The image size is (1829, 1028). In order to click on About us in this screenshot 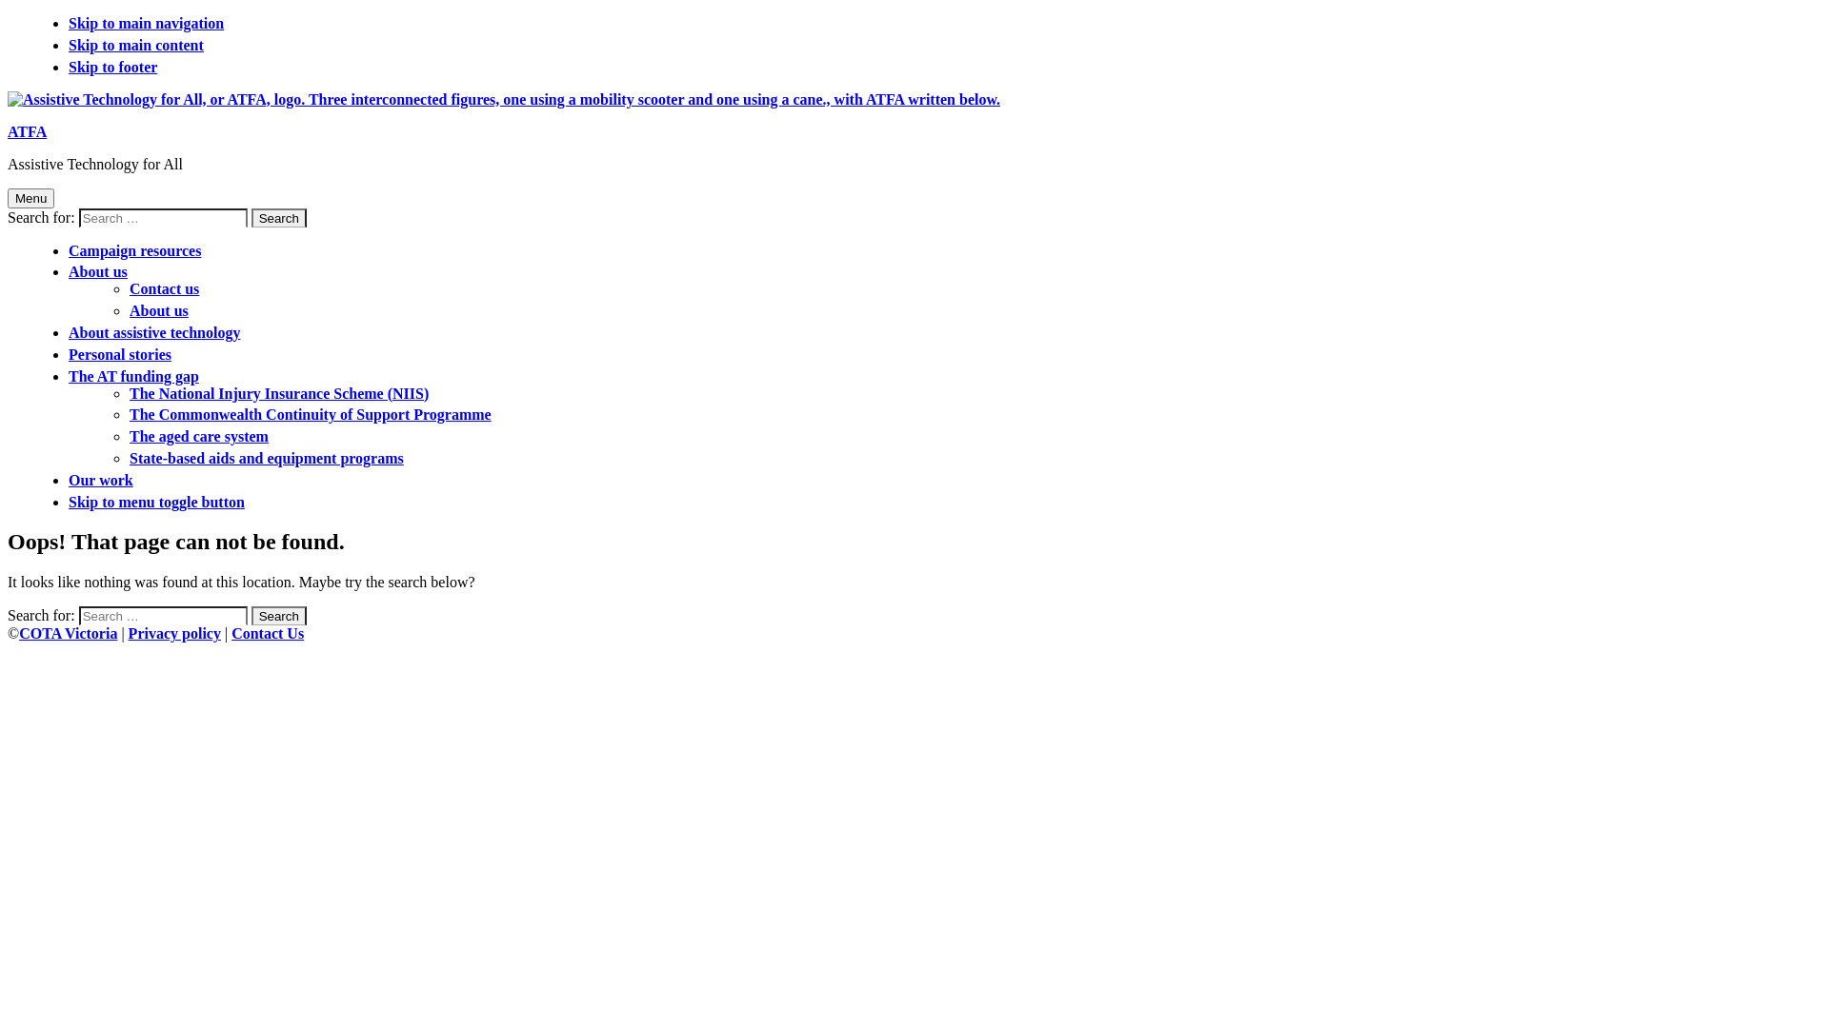, I will do `click(98, 272)`.